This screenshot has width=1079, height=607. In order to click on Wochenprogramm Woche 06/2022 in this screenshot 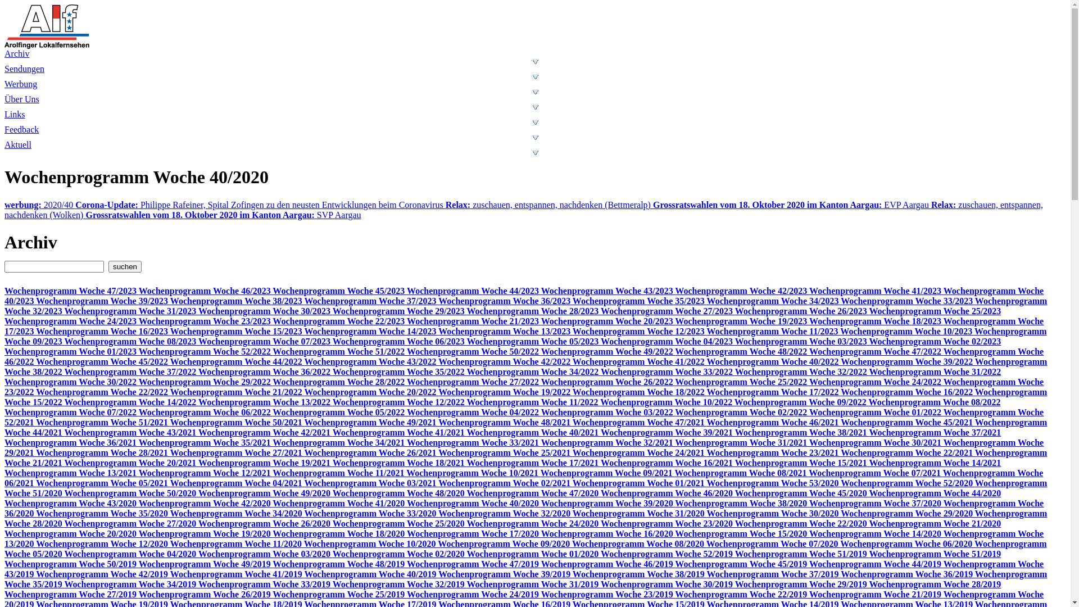, I will do `click(206, 413)`.